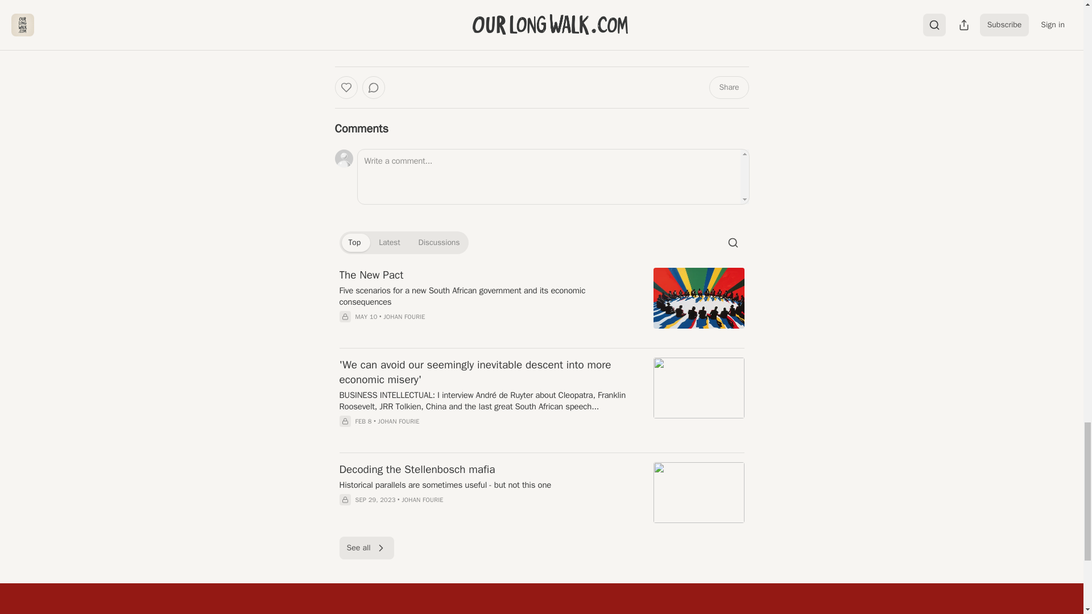  I want to click on Top, so click(354, 242).